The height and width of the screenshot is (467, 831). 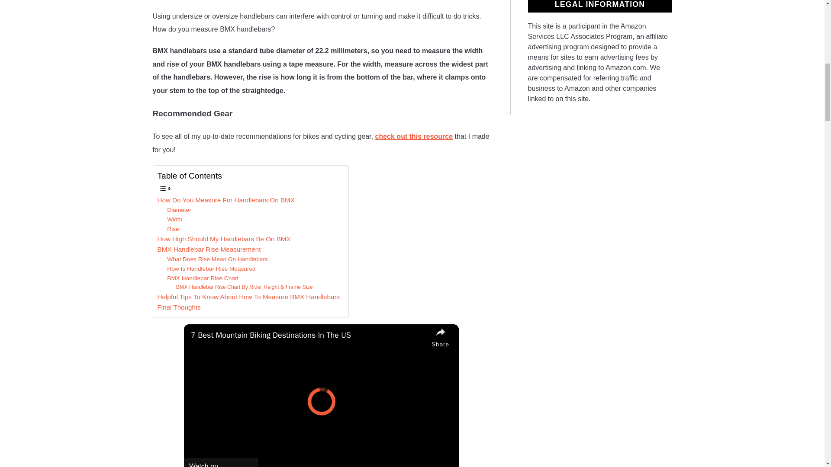 I want to click on How High Should My Handlebars Be On BMX, so click(x=224, y=239).